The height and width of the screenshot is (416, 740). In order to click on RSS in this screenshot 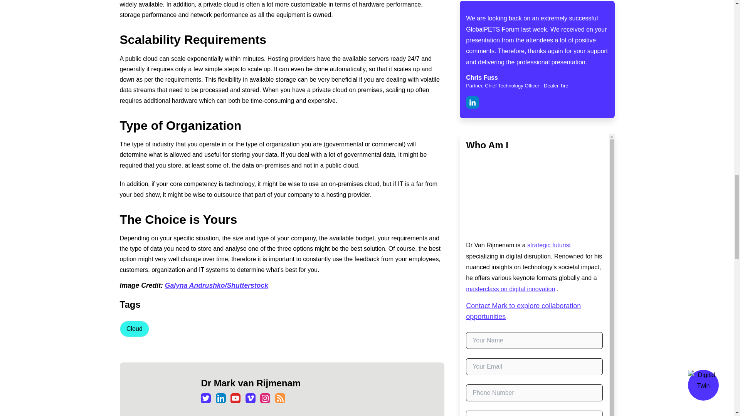, I will do `click(280, 398)`.